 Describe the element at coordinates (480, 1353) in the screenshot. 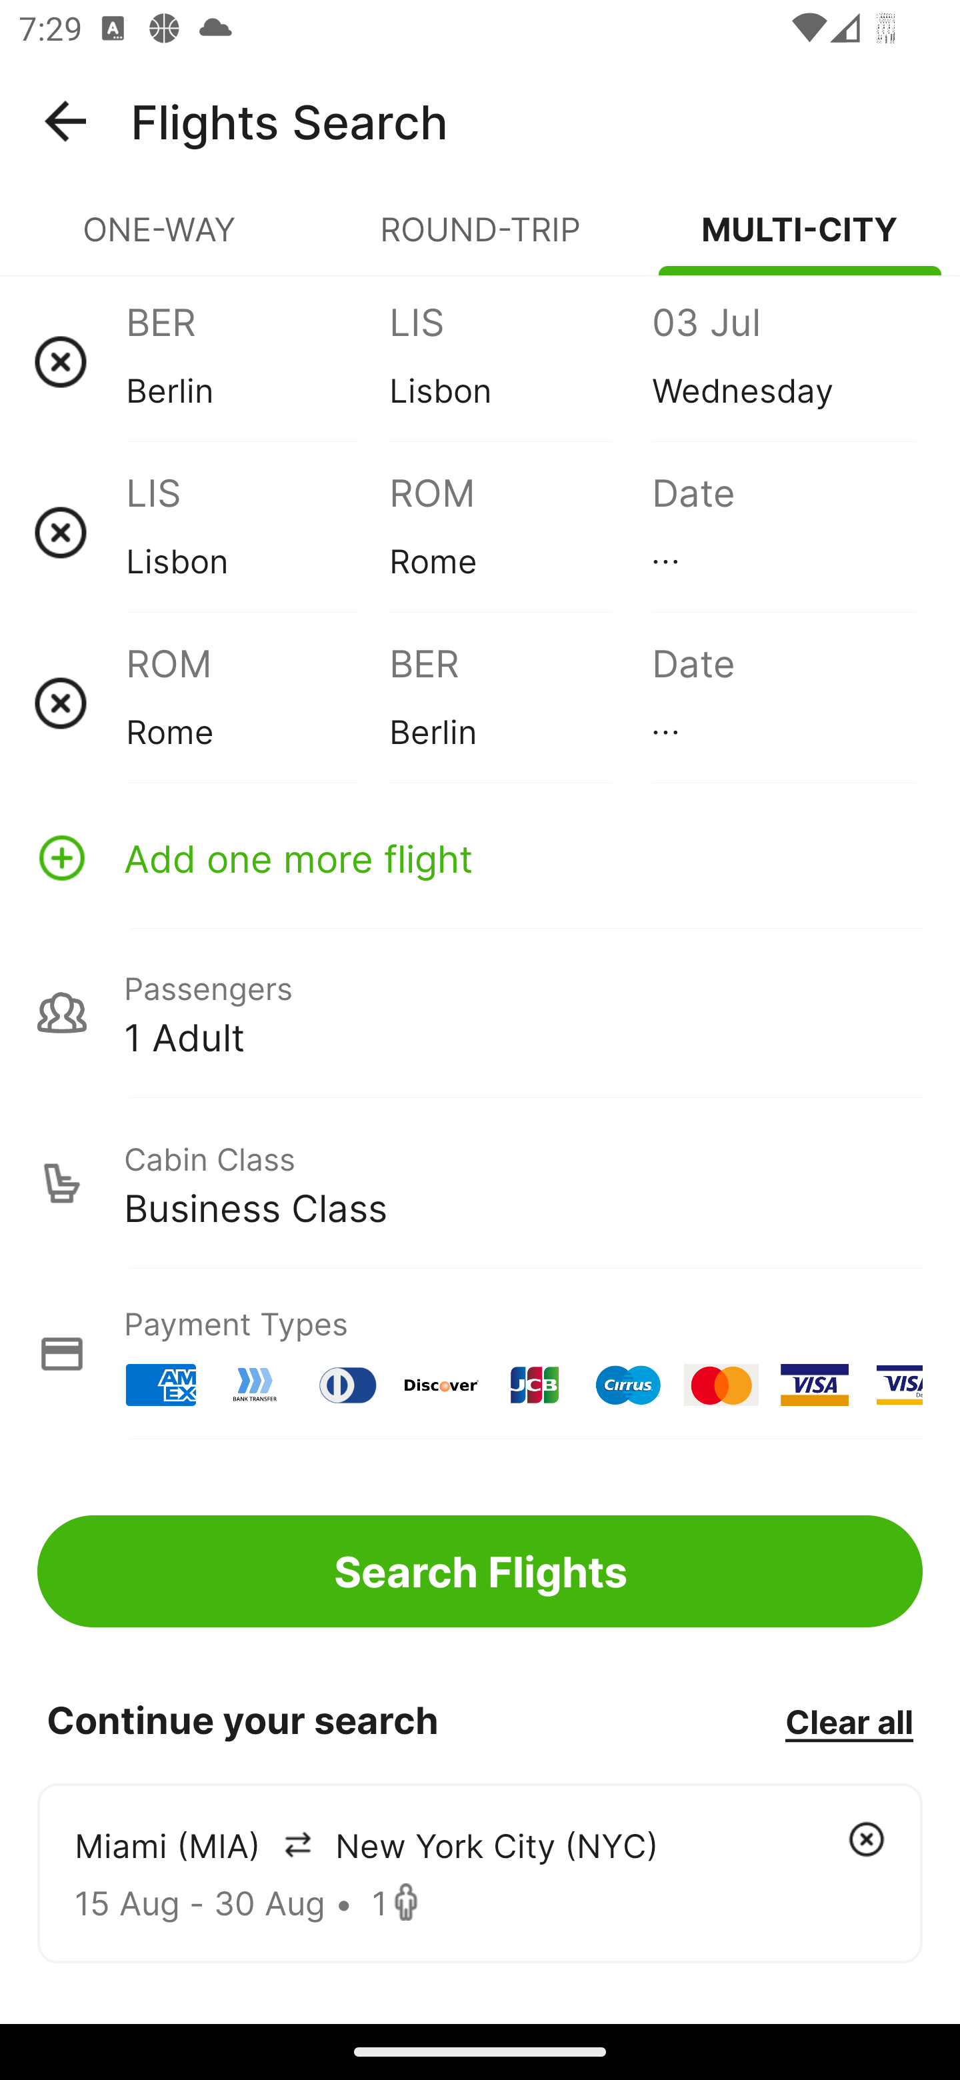

I see `Payment Types` at that location.